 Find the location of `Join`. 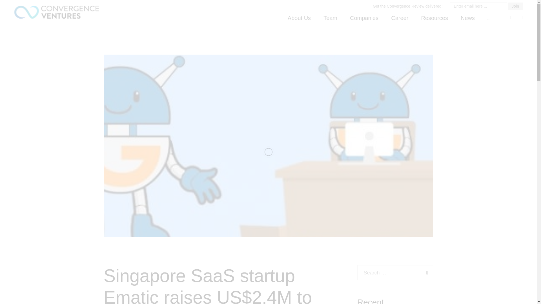

Join is located at coordinates (515, 6).